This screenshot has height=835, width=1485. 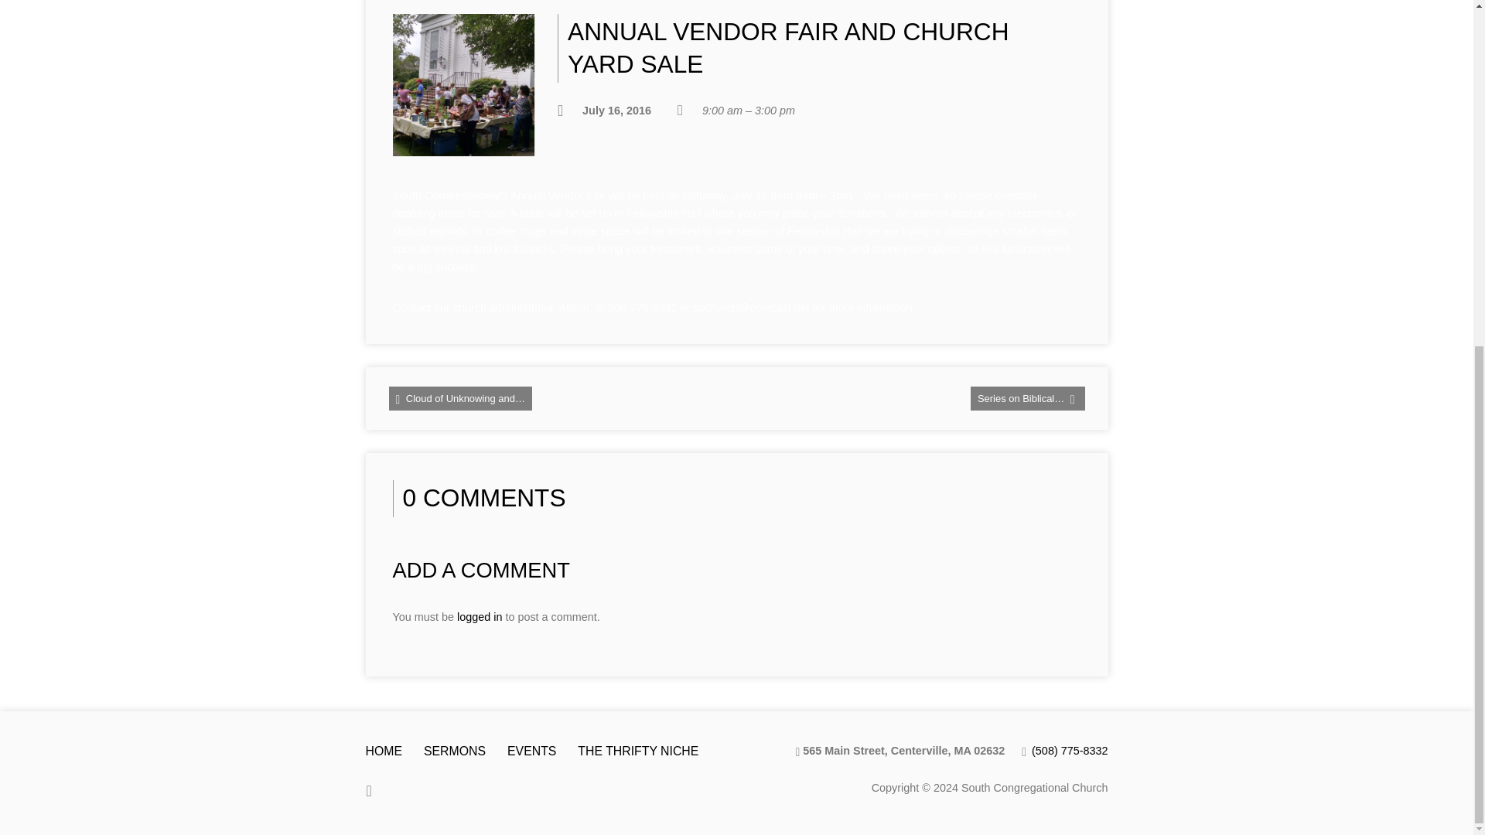 I want to click on SERMONS, so click(x=454, y=751).